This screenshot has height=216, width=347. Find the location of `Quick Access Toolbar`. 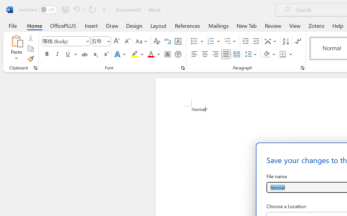

Quick Access Toolbar is located at coordinates (63, 10).